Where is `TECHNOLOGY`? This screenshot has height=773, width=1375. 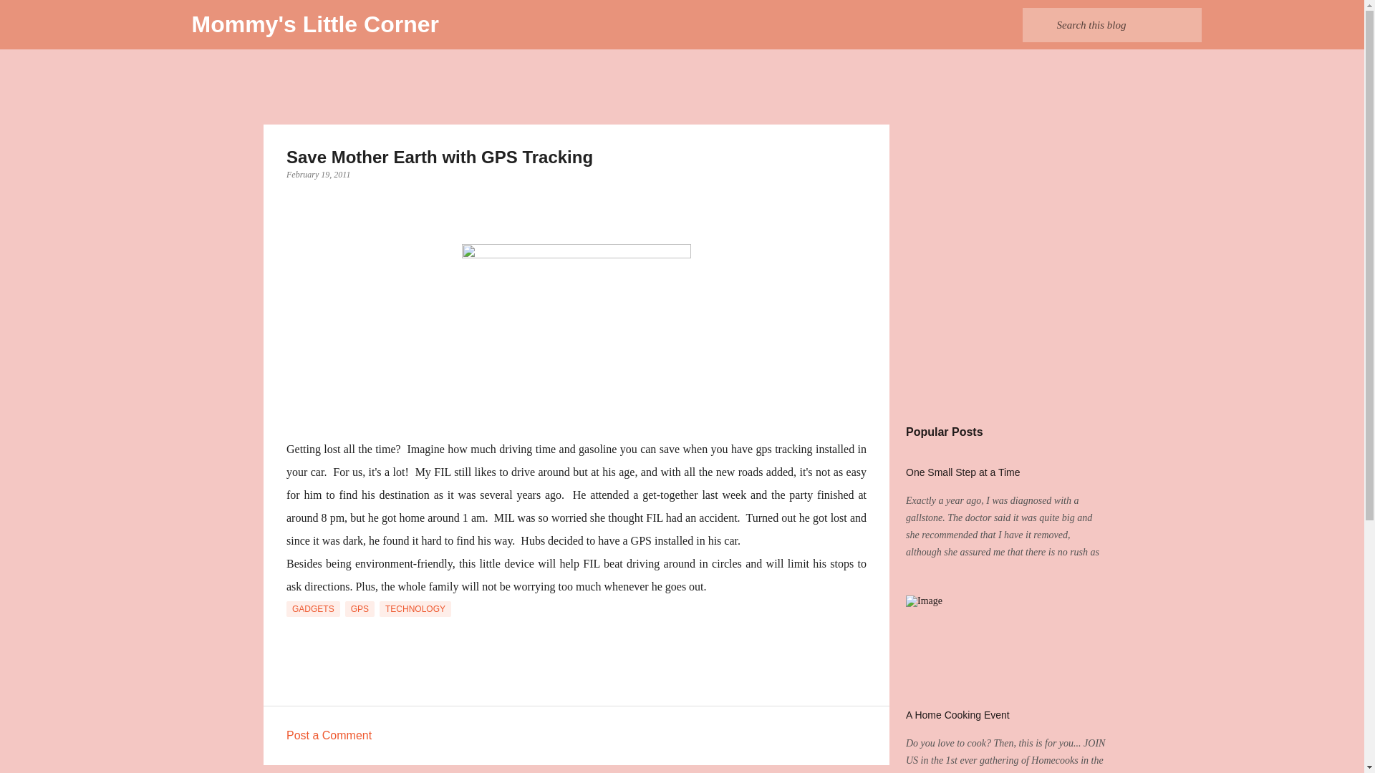
TECHNOLOGY is located at coordinates (415, 608).